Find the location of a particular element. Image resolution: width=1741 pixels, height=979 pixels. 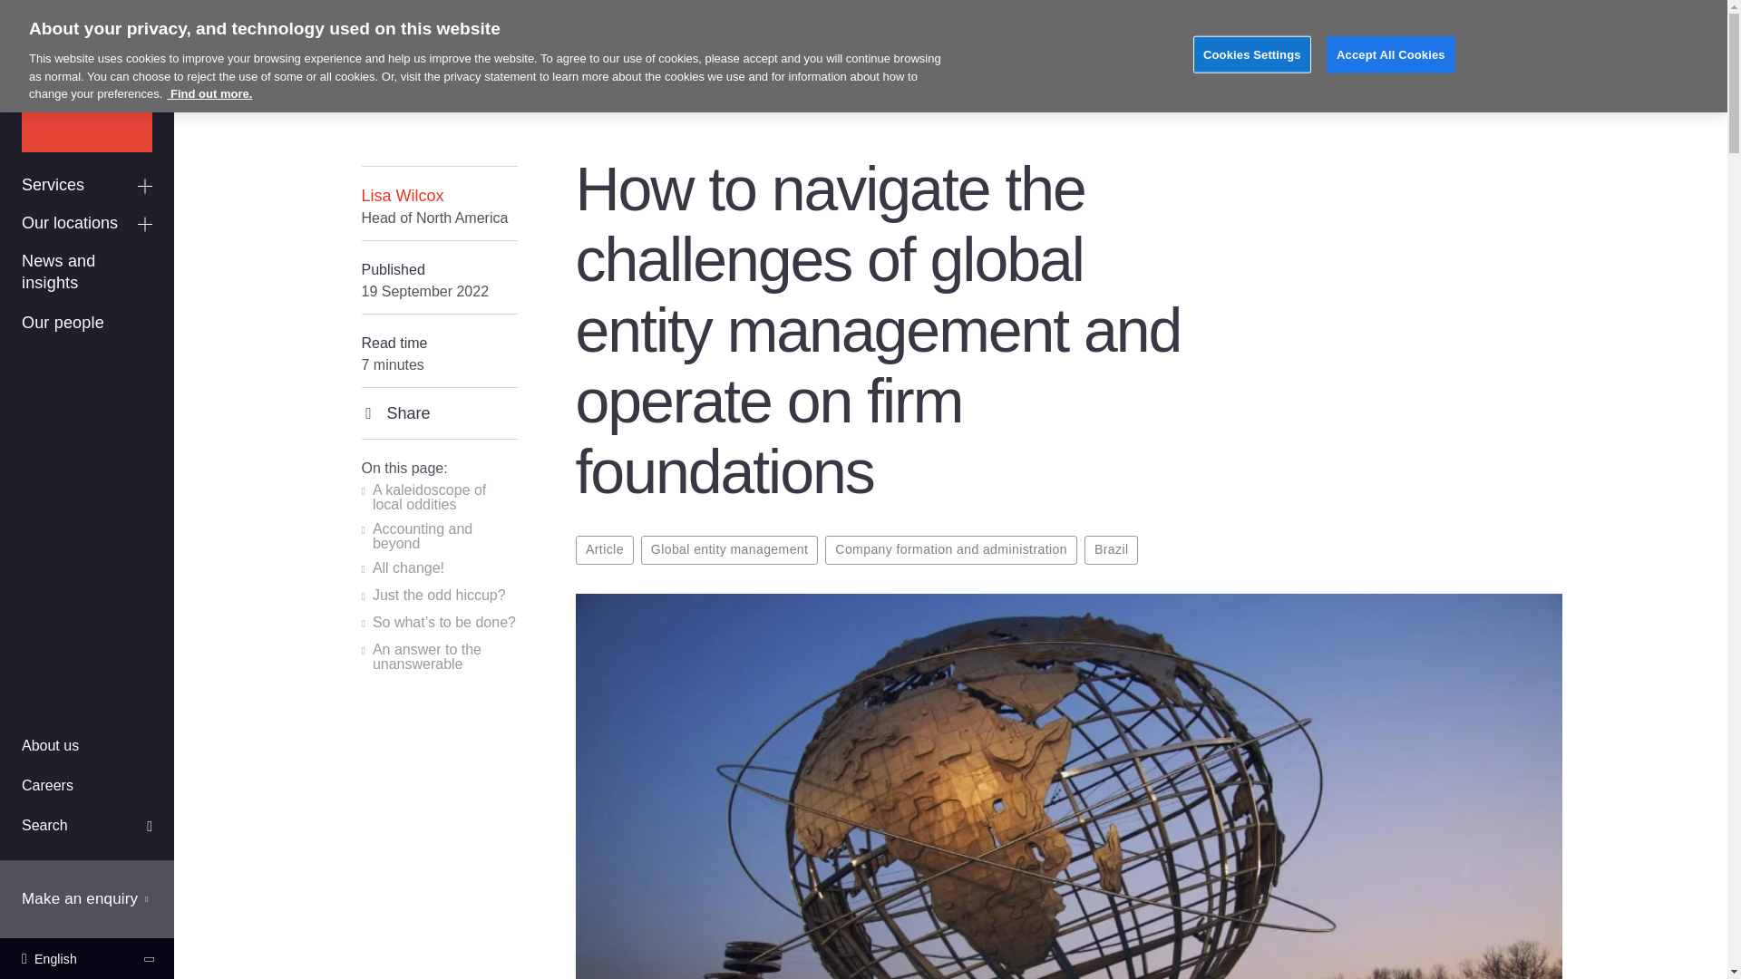

Language is located at coordinates (87, 958).